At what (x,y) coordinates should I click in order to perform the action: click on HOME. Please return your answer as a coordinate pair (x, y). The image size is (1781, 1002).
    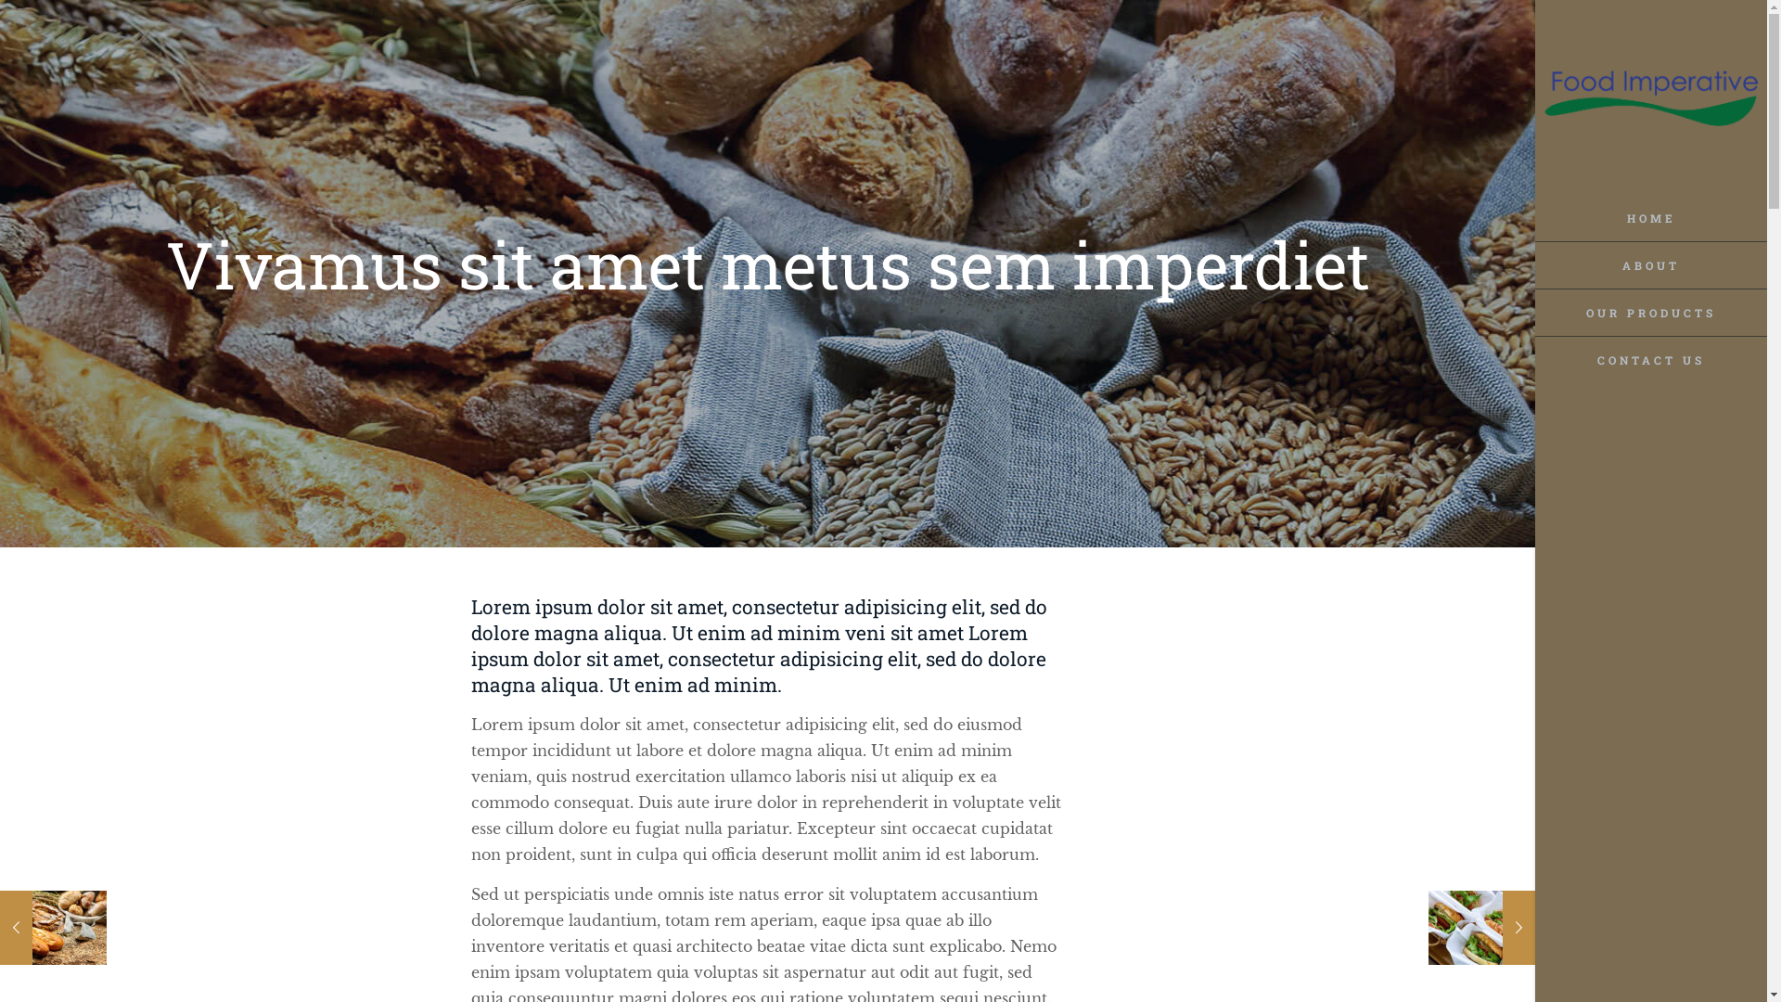
    Looking at the image, I should click on (1651, 219).